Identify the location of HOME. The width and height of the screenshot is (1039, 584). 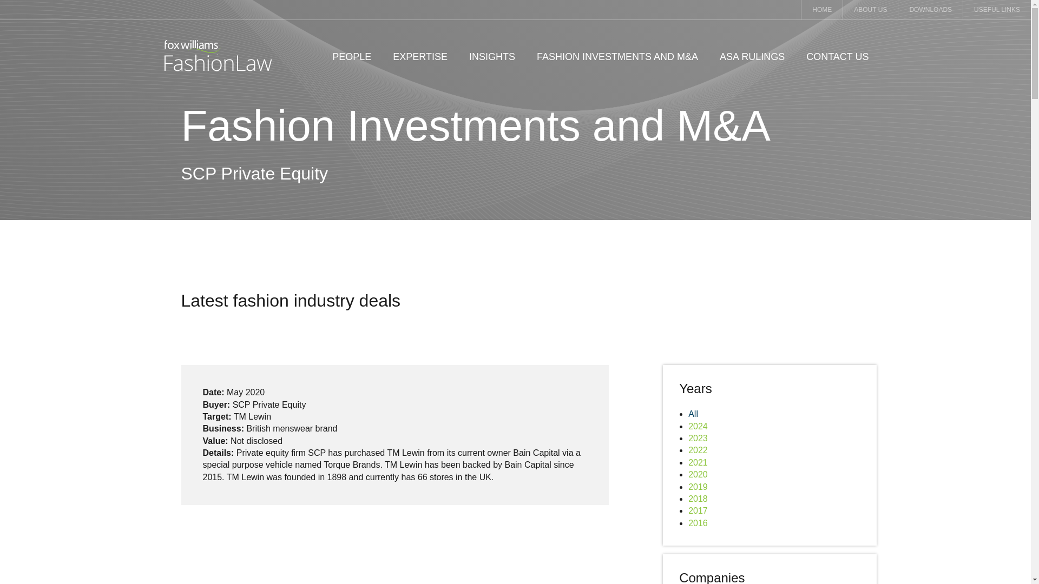
(821, 10).